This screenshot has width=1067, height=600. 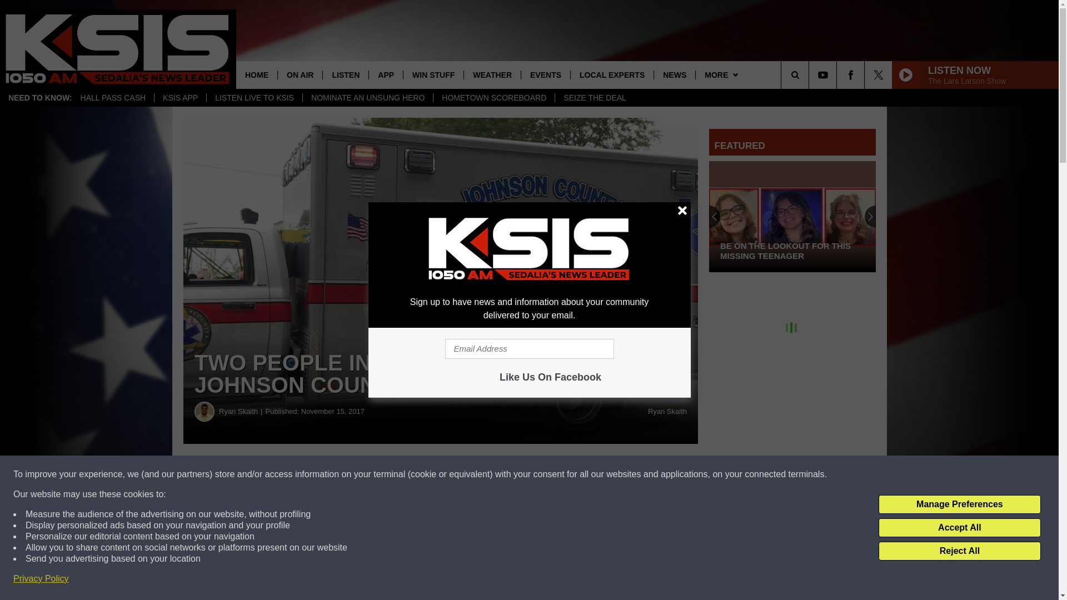 I want to click on NEWS, so click(x=674, y=74).